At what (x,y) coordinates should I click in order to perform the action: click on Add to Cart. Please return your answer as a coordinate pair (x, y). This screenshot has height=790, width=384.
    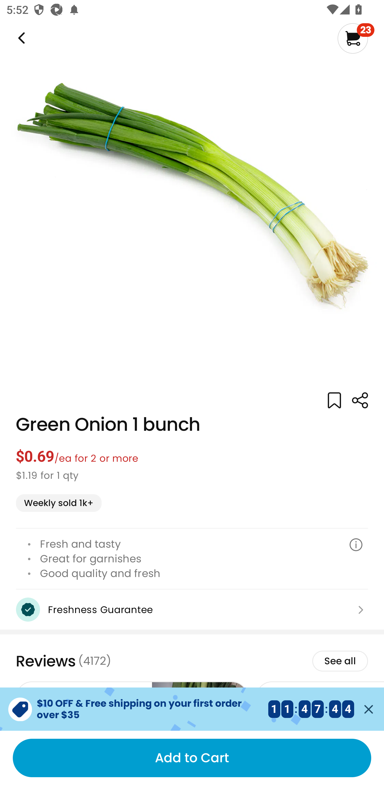
    Looking at the image, I should click on (192, 758).